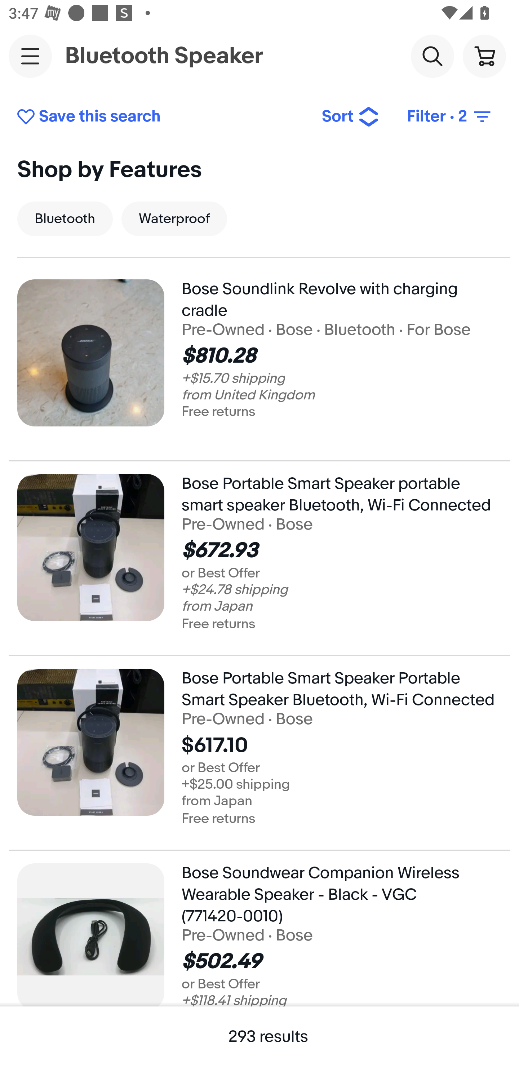 This screenshot has height=1067, width=519. What do you see at coordinates (484, 56) in the screenshot?
I see `Cart button shopping cart` at bounding box center [484, 56].